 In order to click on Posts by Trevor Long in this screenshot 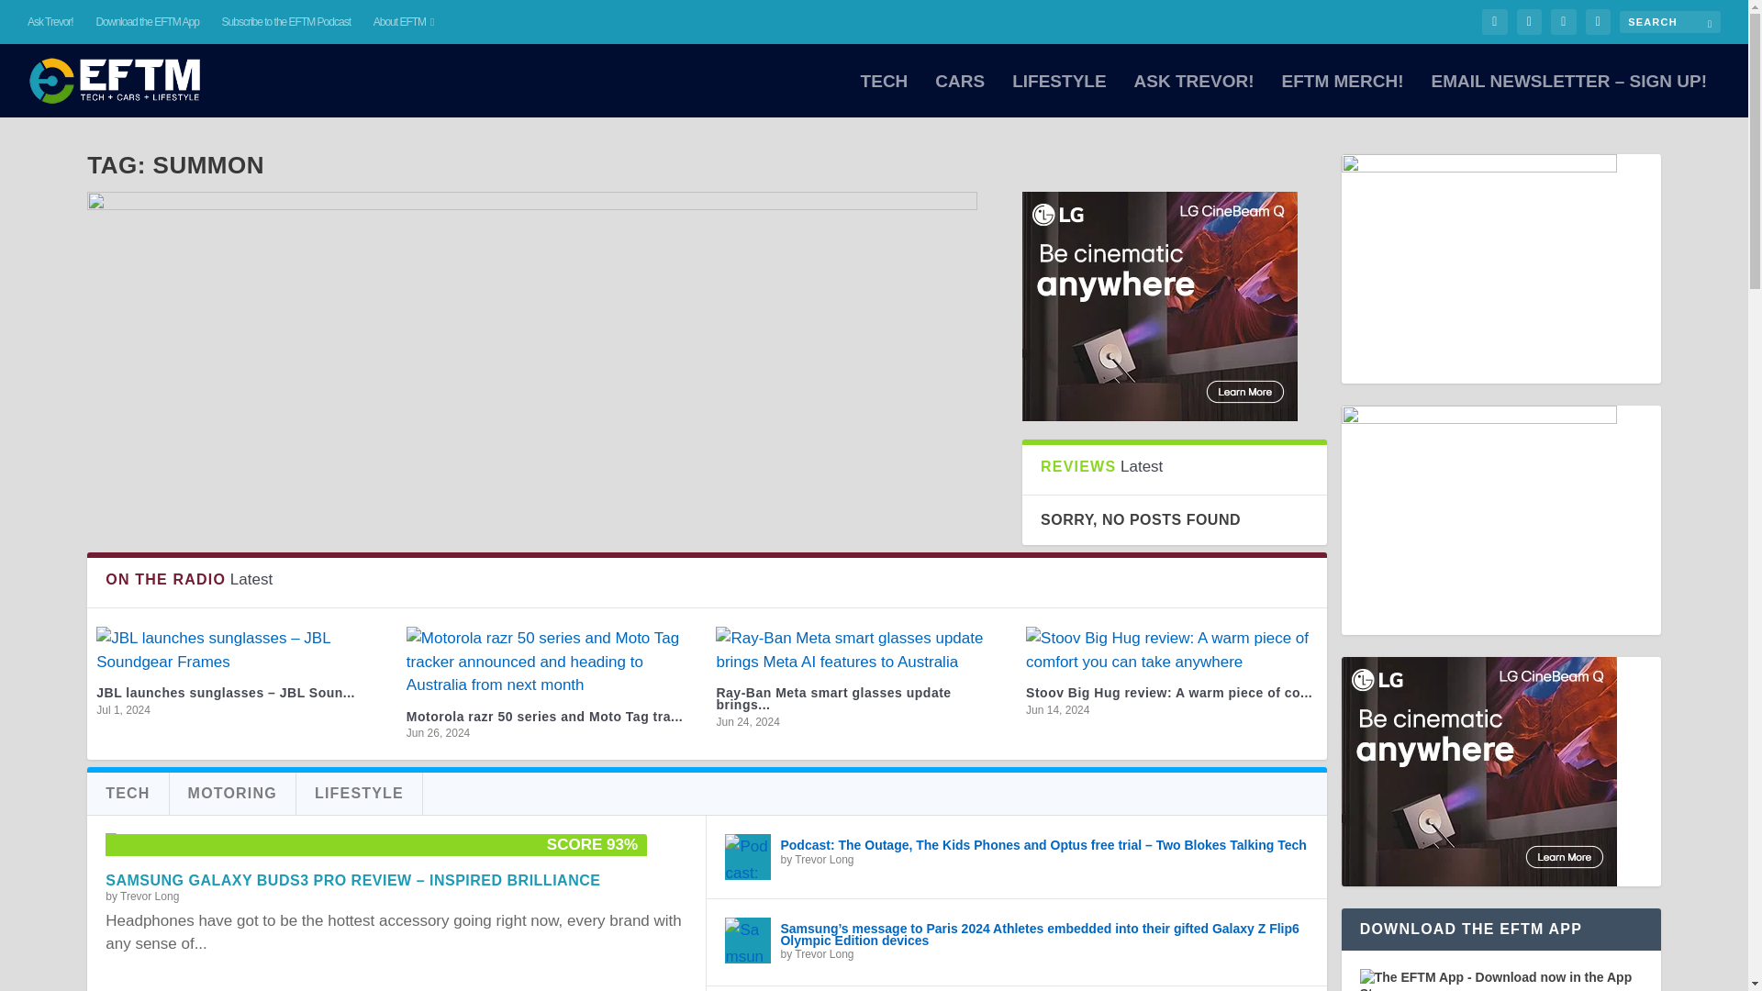, I will do `click(149, 896)`.